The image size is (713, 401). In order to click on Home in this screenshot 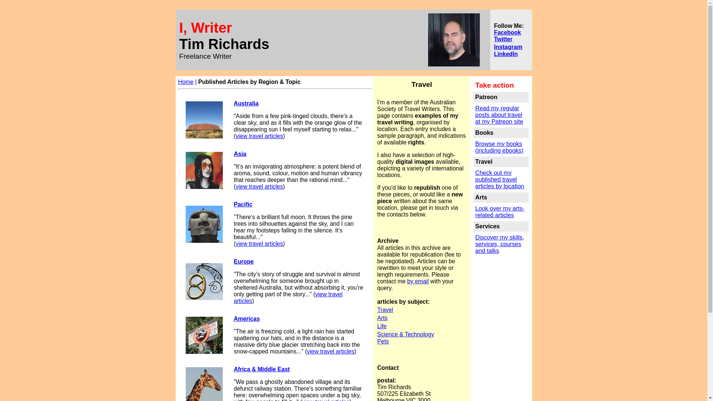, I will do `click(186, 82)`.